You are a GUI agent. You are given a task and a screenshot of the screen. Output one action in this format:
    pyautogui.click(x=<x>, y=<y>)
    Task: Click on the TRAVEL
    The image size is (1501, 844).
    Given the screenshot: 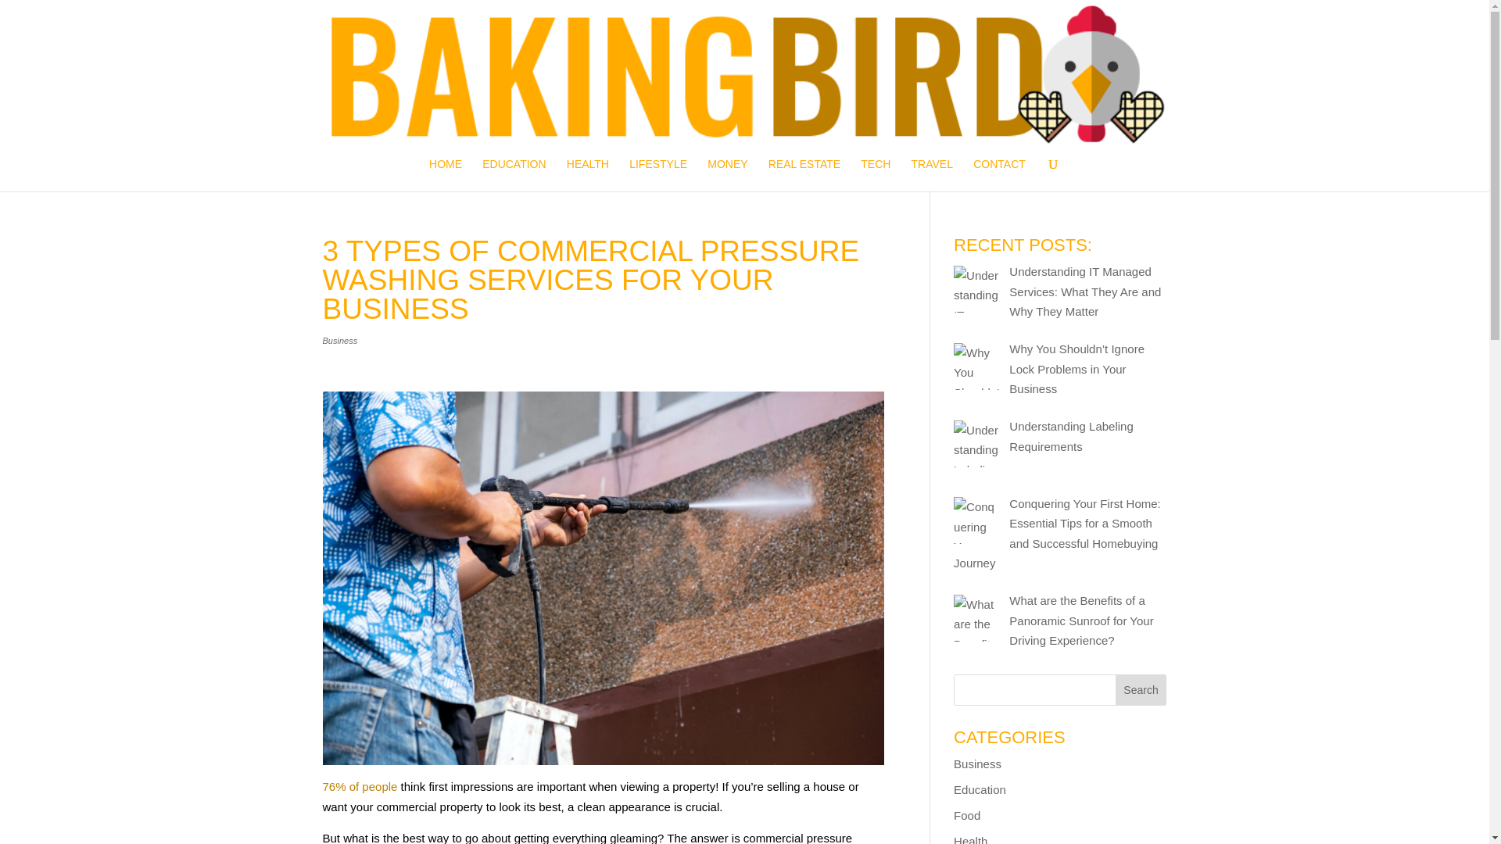 What is the action you would take?
    pyautogui.click(x=932, y=175)
    